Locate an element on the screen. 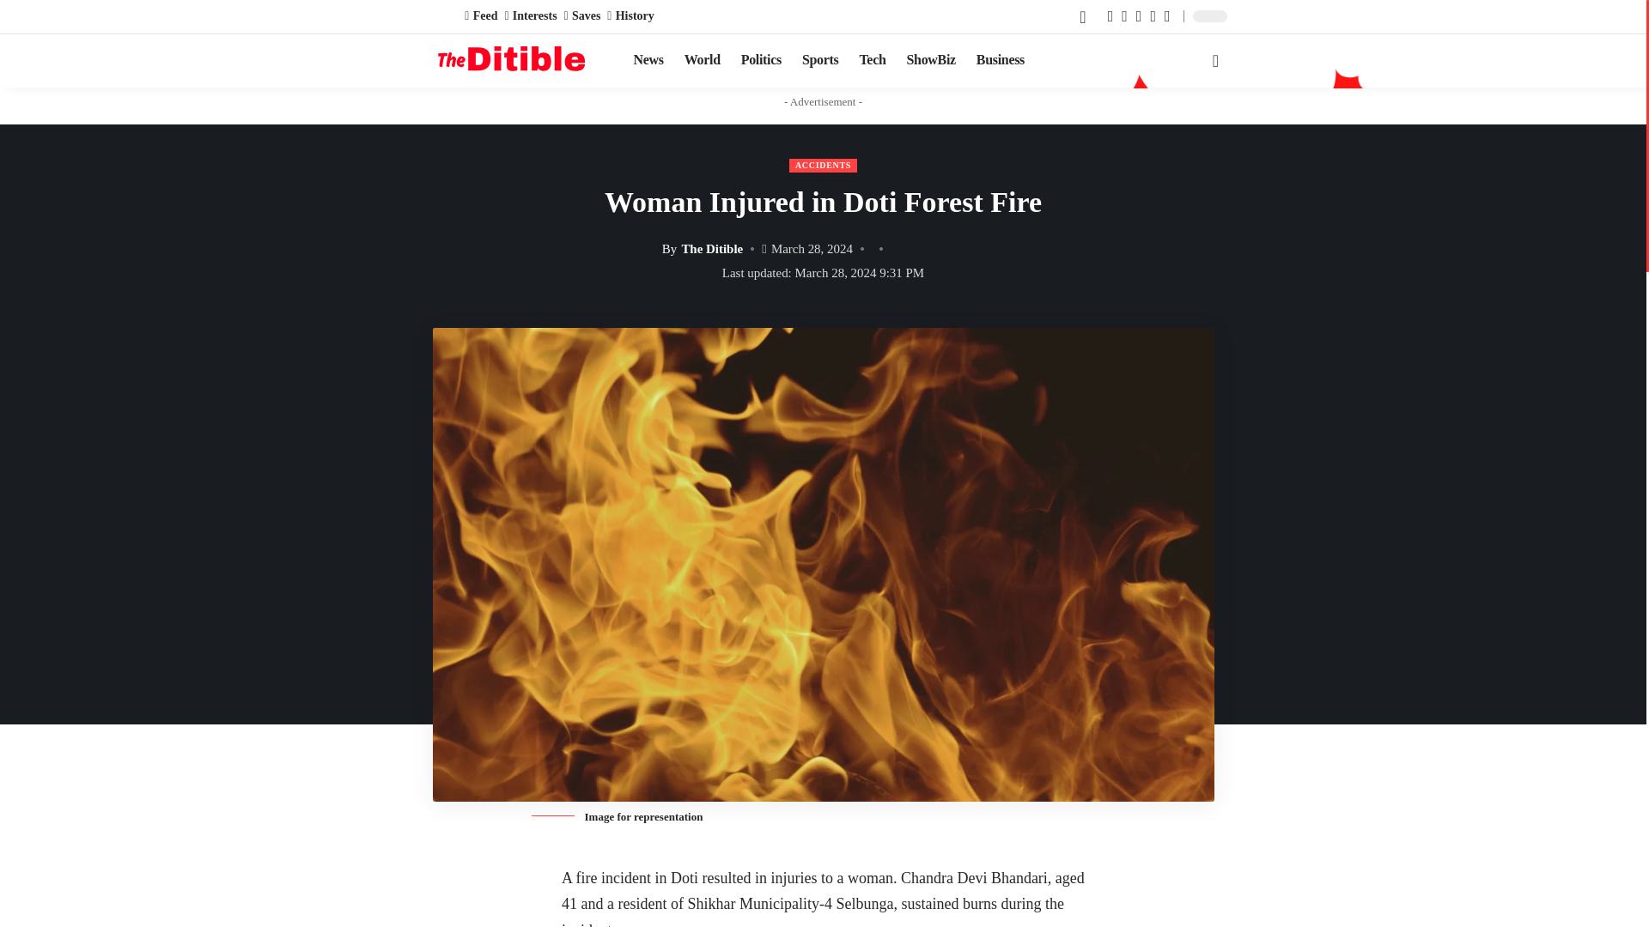  World is located at coordinates (703, 61).